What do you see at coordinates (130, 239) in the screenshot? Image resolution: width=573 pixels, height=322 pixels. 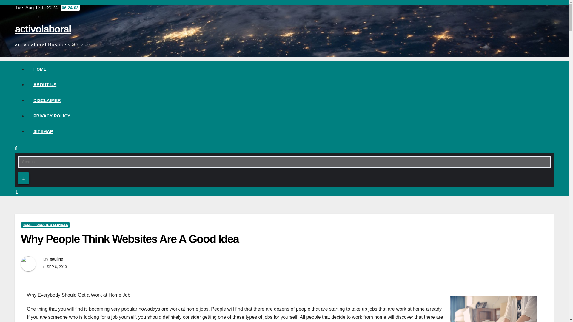 I see `Why People Think Websites Are A Good Idea` at bounding box center [130, 239].